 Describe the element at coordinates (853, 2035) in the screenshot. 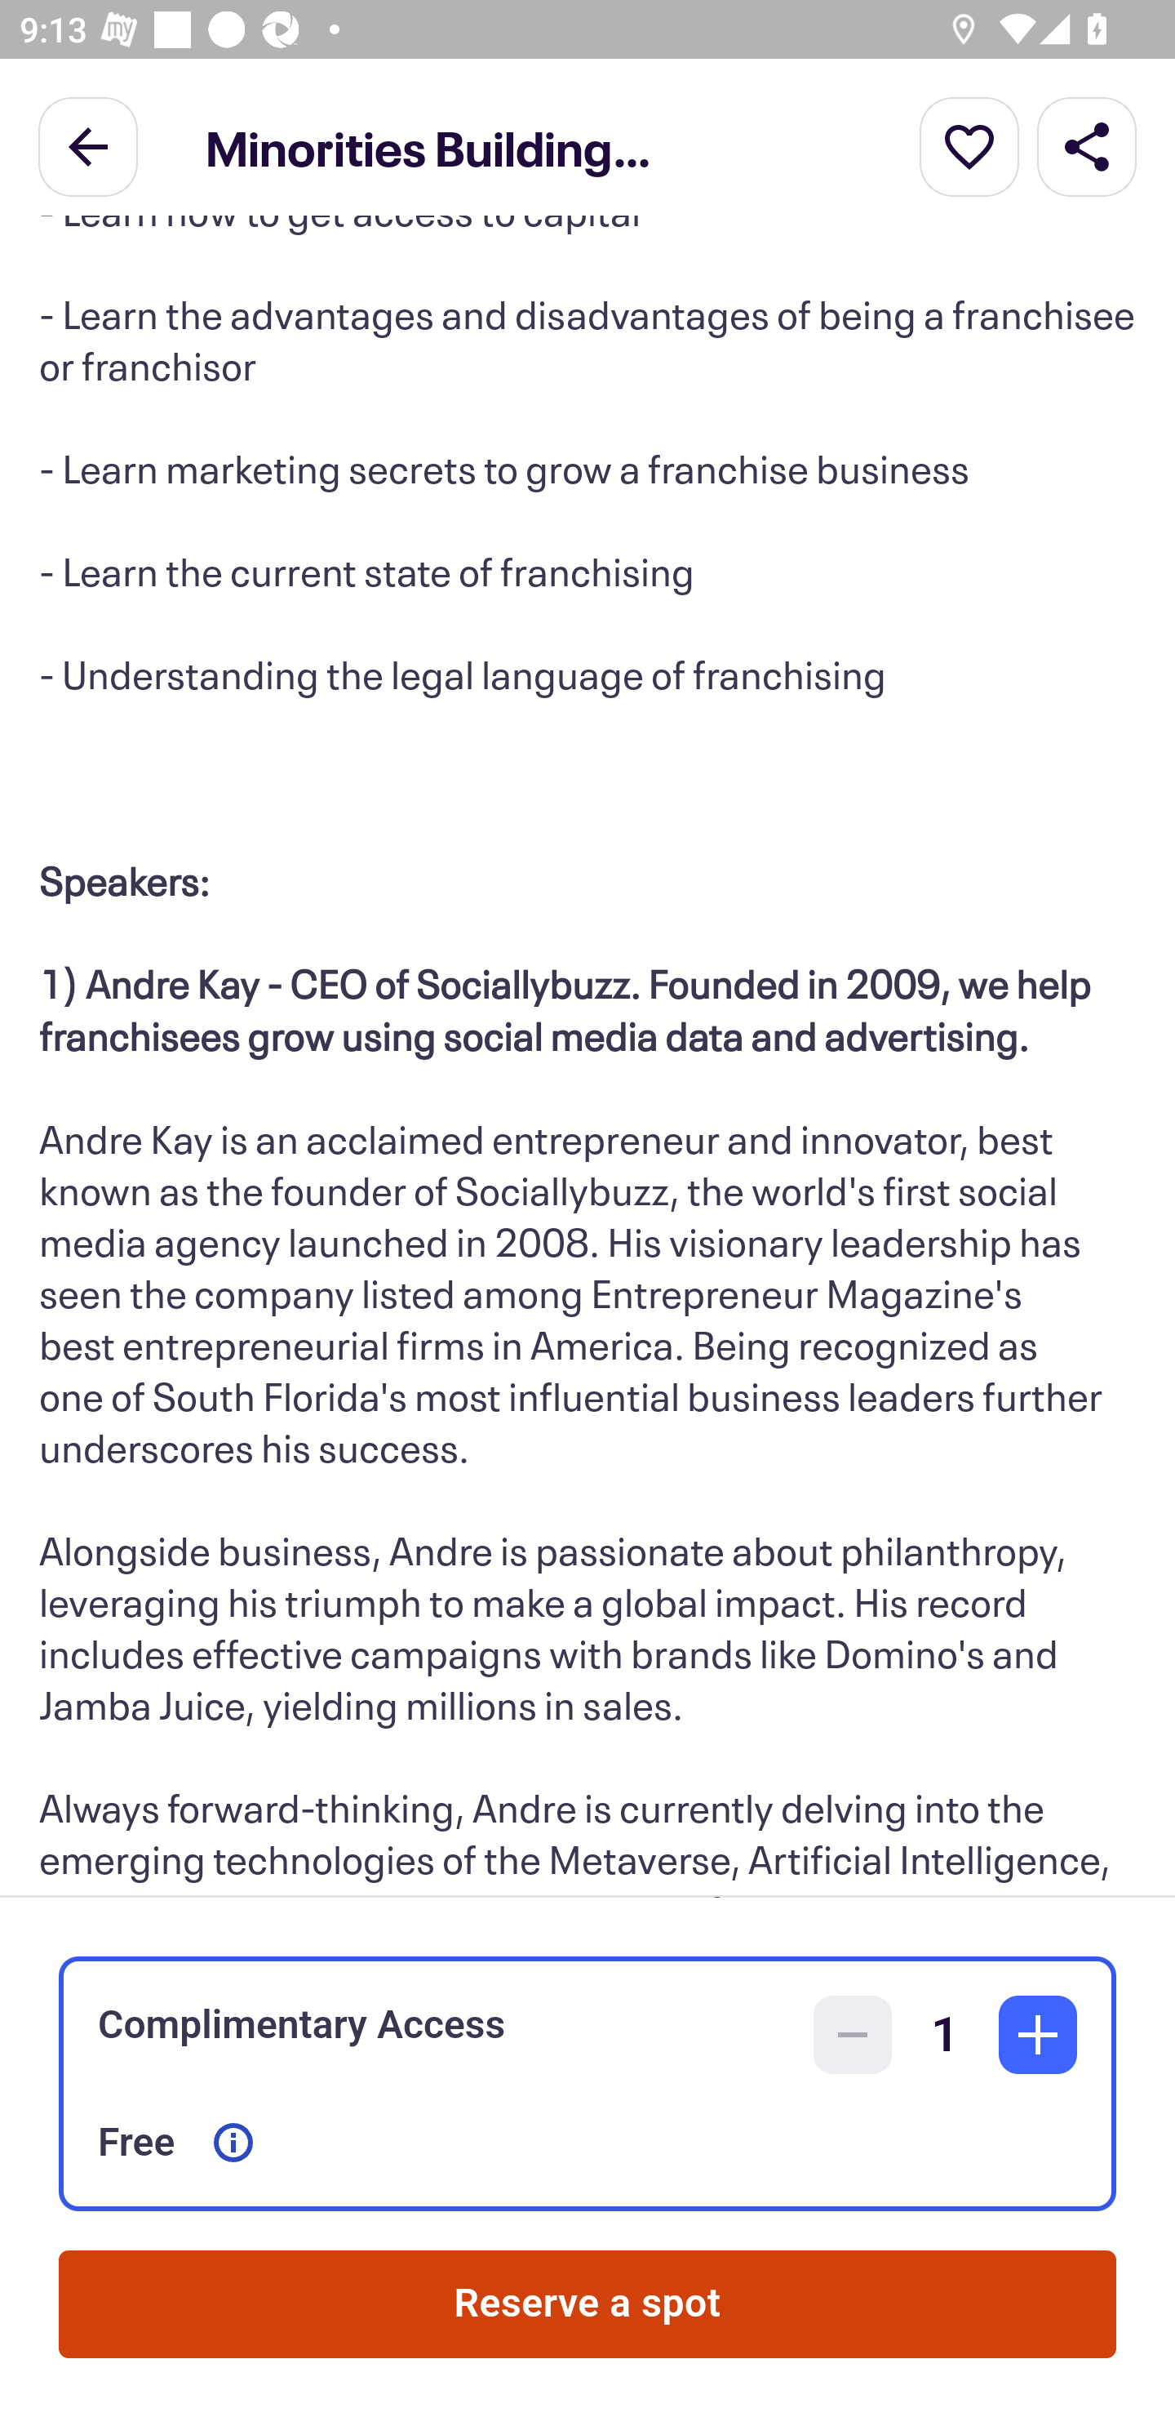

I see `Decrease` at that location.